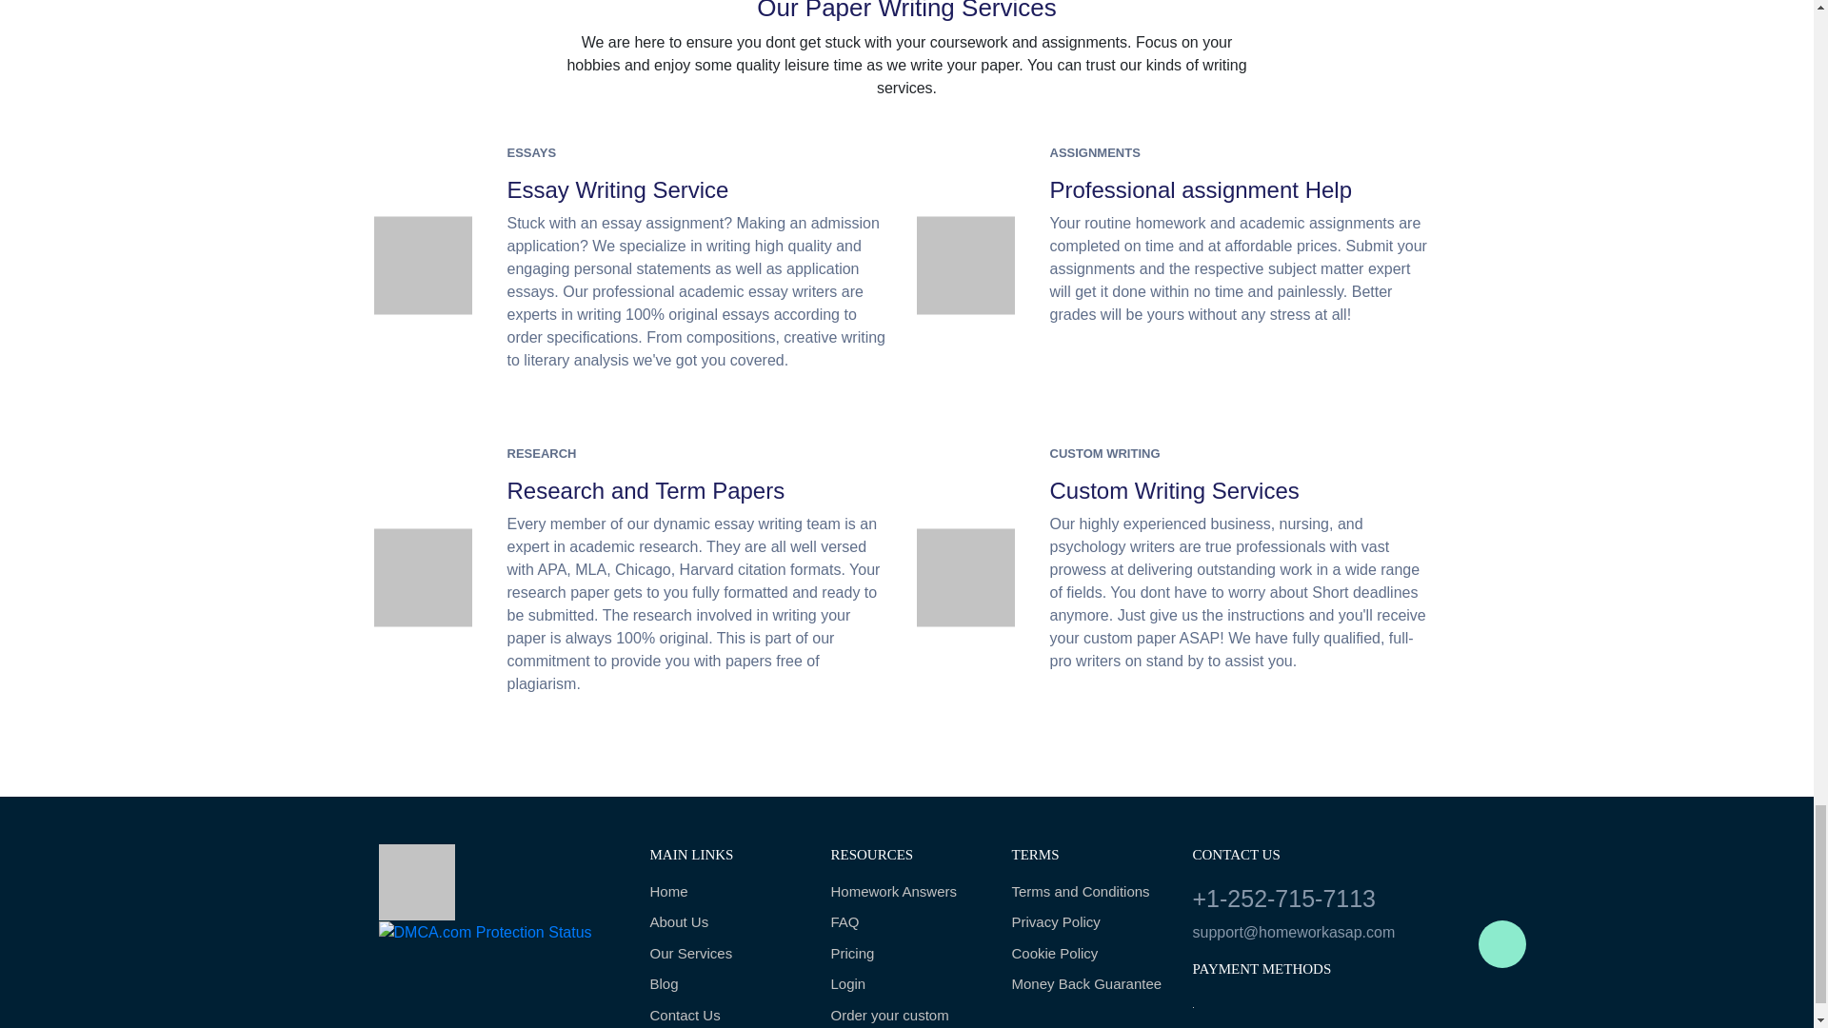  I want to click on FAQ, so click(906, 921).